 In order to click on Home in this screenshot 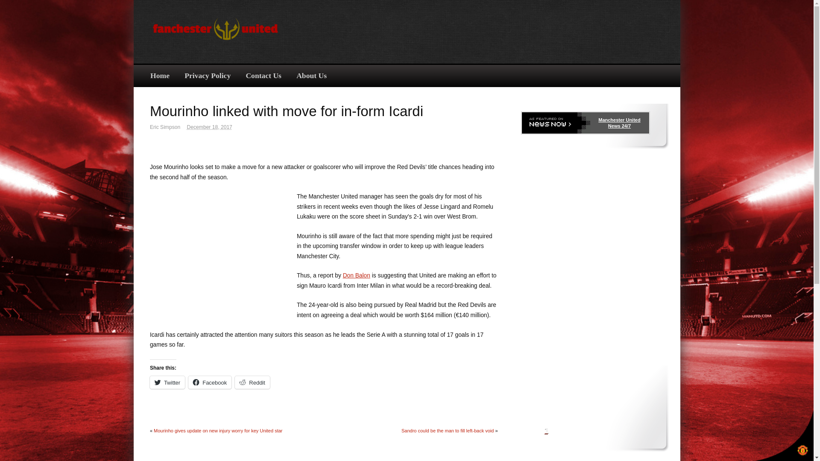, I will do `click(160, 76)`.